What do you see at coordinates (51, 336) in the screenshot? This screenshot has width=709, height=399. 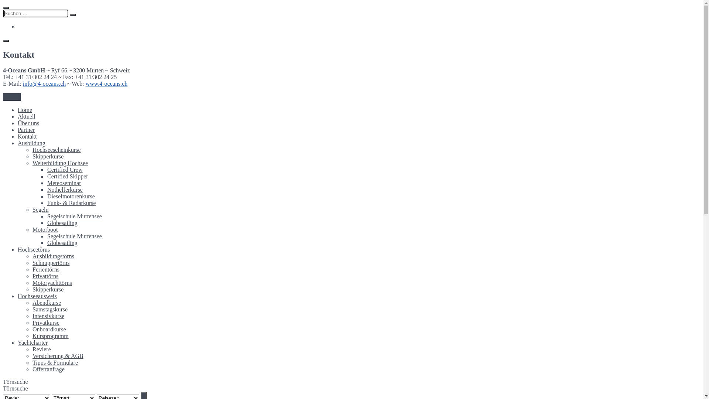 I see `Kursprogramm` at bounding box center [51, 336].